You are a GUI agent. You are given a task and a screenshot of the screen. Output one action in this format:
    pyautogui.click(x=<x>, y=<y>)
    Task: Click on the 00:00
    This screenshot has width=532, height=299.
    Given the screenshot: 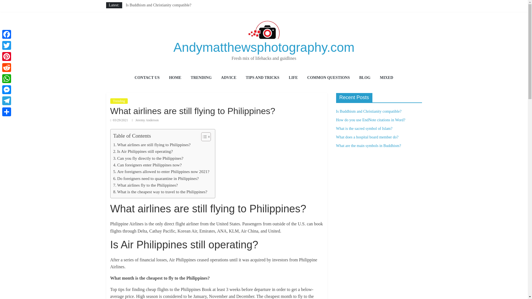 What is the action you would take?
    pyautogui.click(x=119, y=120)
    